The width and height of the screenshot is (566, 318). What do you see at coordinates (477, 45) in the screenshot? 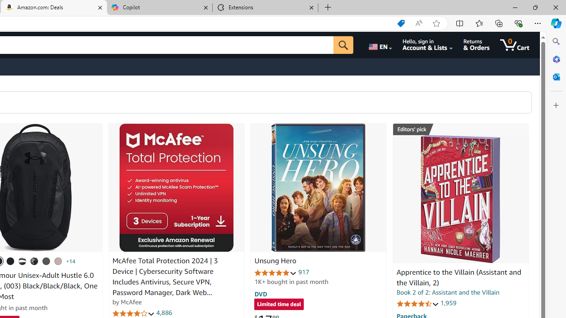
I see `Returns & Orders` at bounding box center [477, 45].